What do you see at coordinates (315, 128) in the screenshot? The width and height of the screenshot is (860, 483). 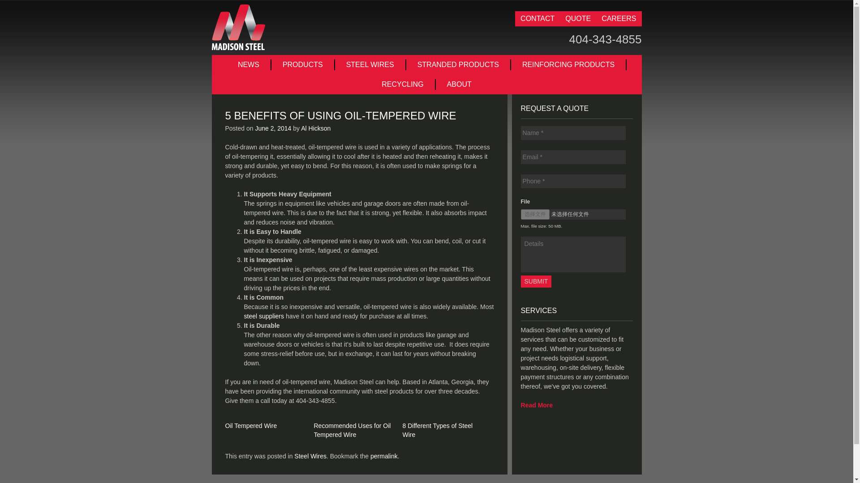 I see `Al Hickson` at bounding box center [315, 128].